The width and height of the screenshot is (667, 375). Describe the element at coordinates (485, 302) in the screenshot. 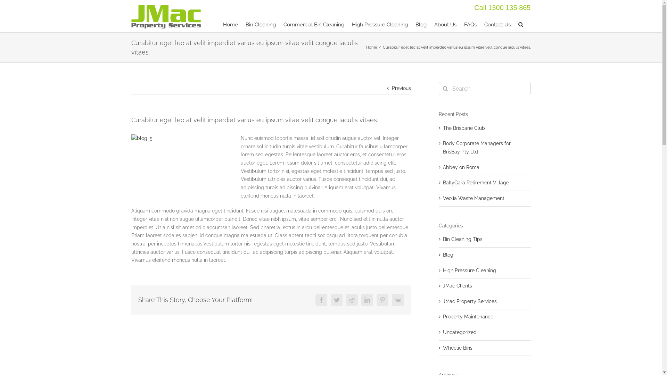

I see `JMac Property Services` at that location.